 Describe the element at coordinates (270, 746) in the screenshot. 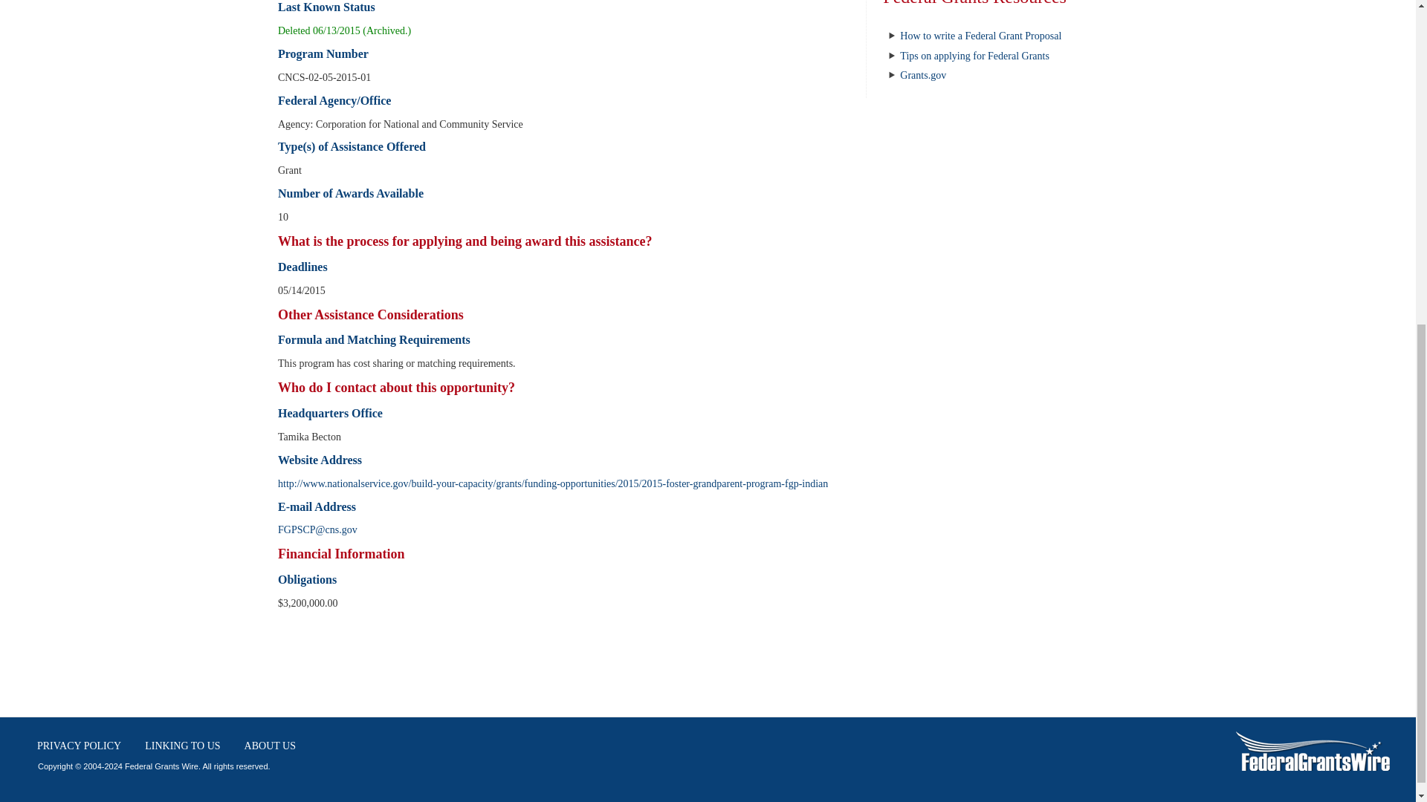

I see `ABOUT US` at that location.